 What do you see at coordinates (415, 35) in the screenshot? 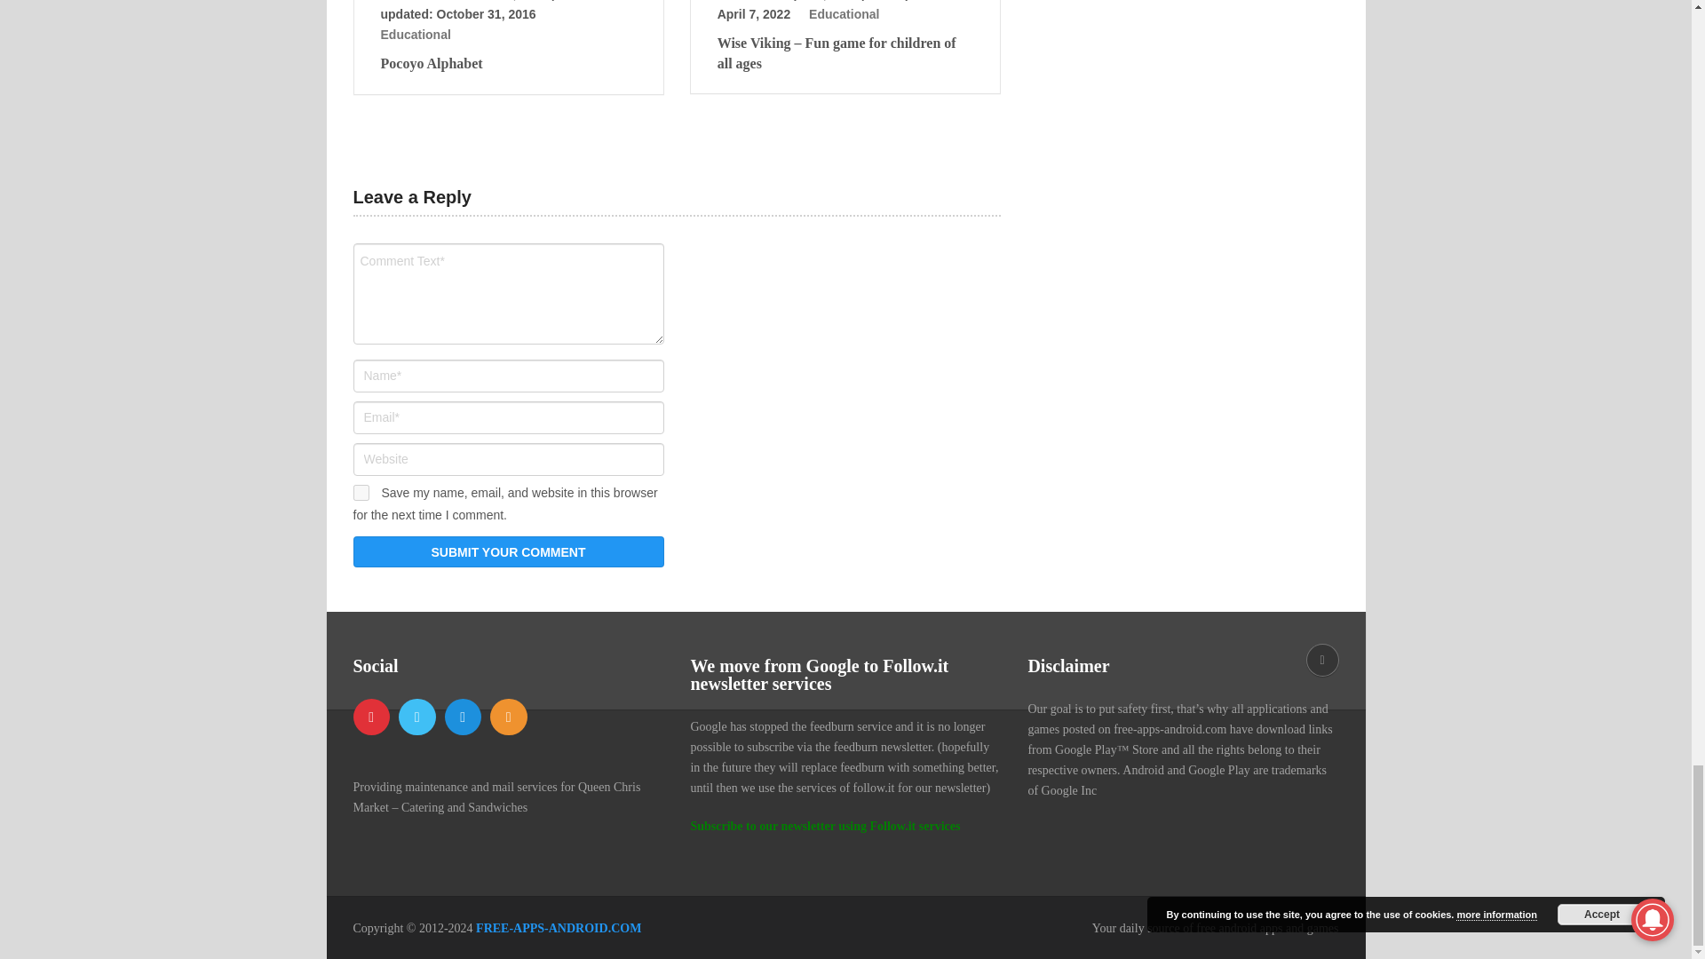
I see `View all posts in Educational` at bounding box center [415, 35].